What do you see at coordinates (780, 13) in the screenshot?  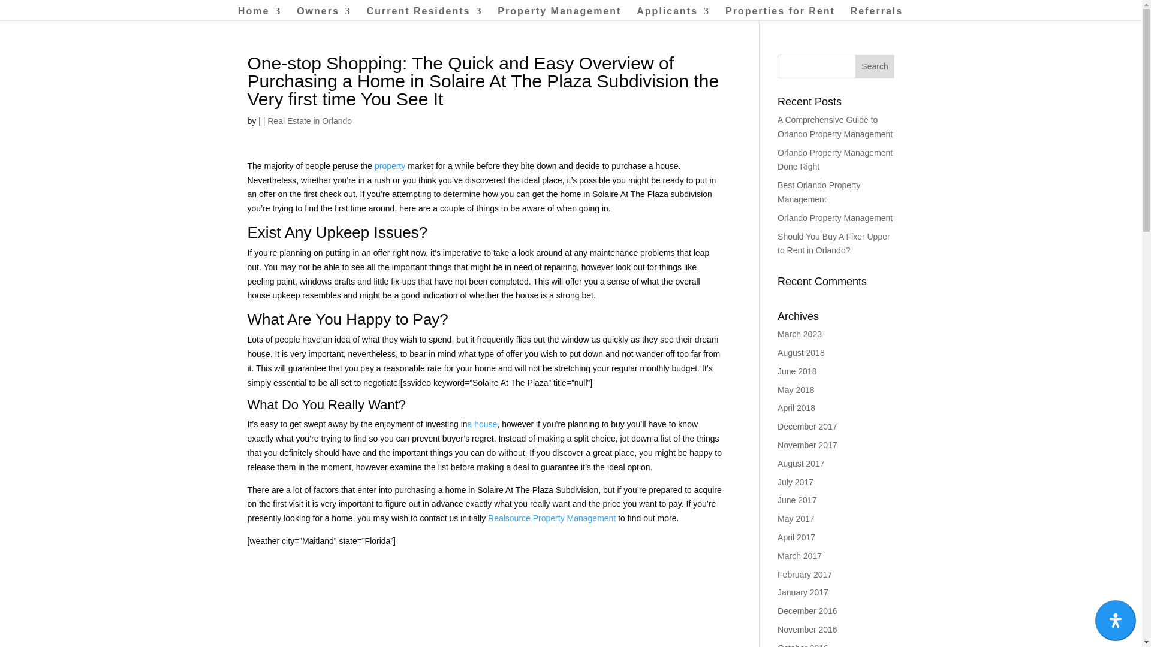 I see `Properties for Rent` at bounding box center [780, 13].